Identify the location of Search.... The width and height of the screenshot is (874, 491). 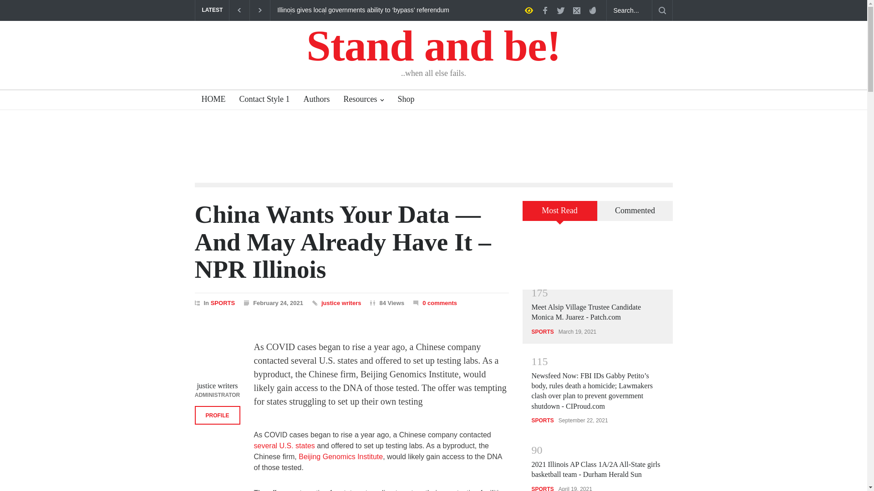
(629, 10).